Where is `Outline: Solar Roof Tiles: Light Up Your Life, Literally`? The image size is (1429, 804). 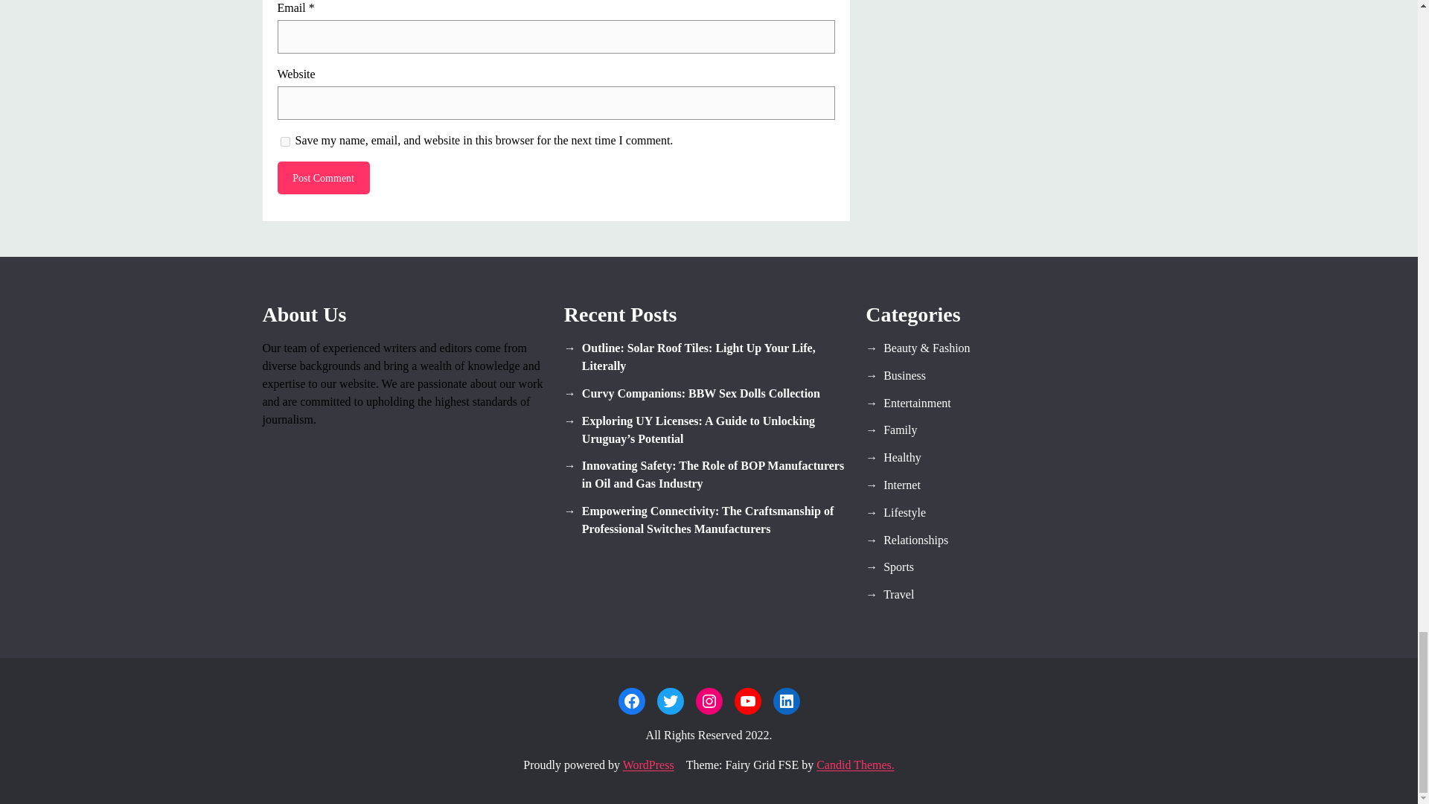
Outline: Solar Roof Tiles: Light Up Your Life, Literally is located at coordinates (709, 357).